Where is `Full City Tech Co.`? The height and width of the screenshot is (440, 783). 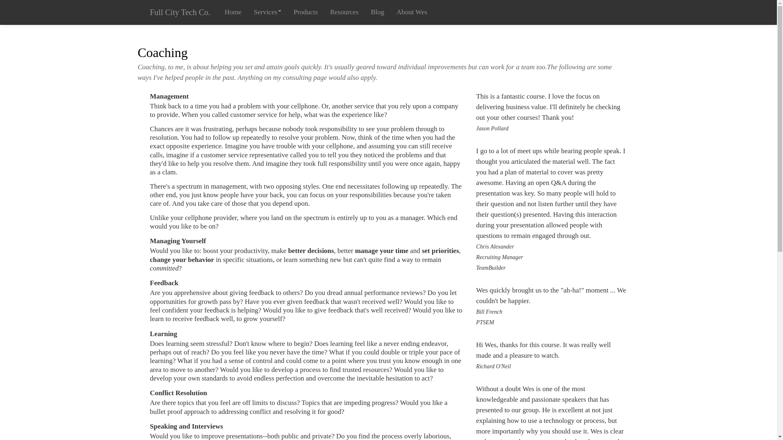
Full City Tech Co. is located at coordinates (180, 12).